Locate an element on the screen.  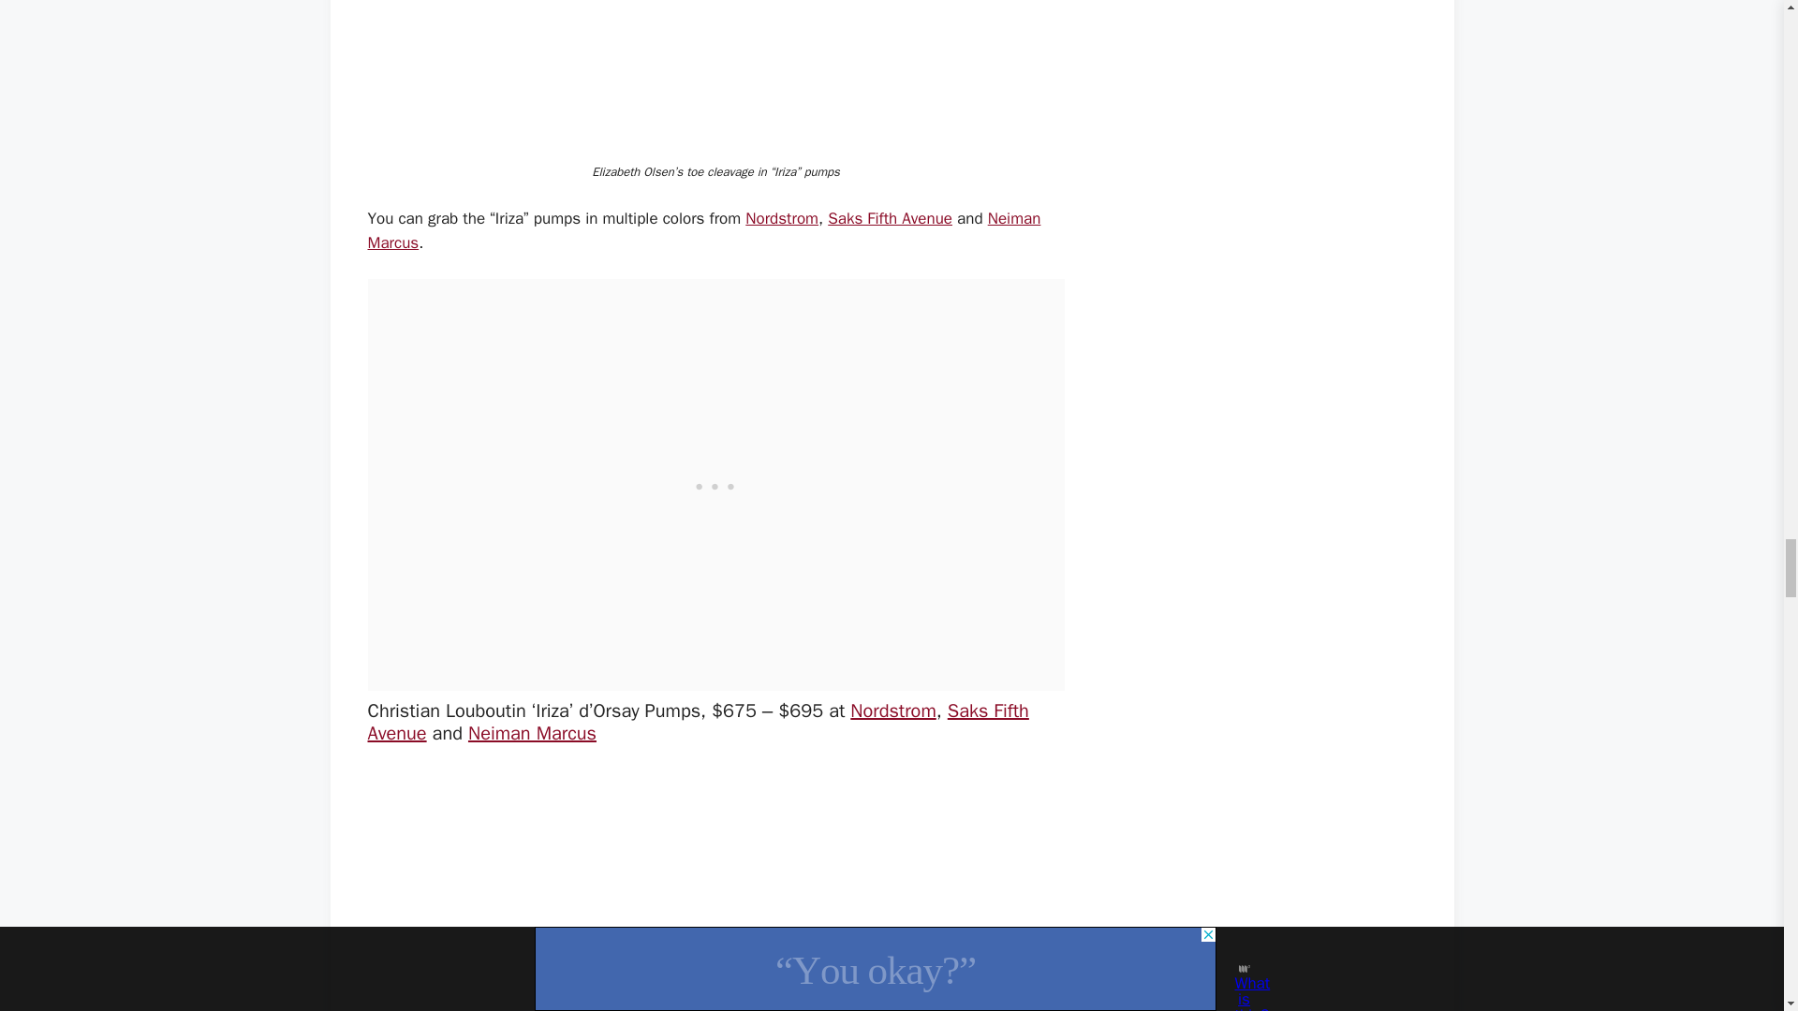
Neiman Marcus is located at coordinates (532, 733).